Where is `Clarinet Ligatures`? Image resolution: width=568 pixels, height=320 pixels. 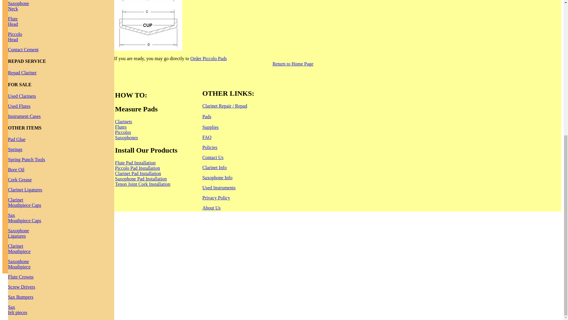
Clarinet Ligatures is located at coordinates (21, 297).